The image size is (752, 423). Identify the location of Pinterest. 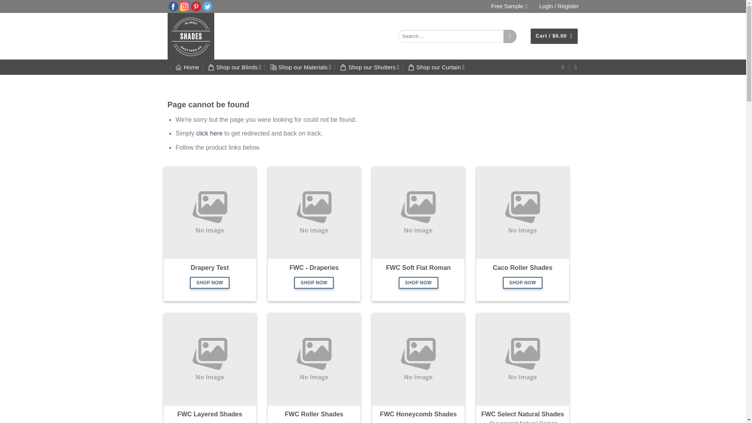
(196, 6).